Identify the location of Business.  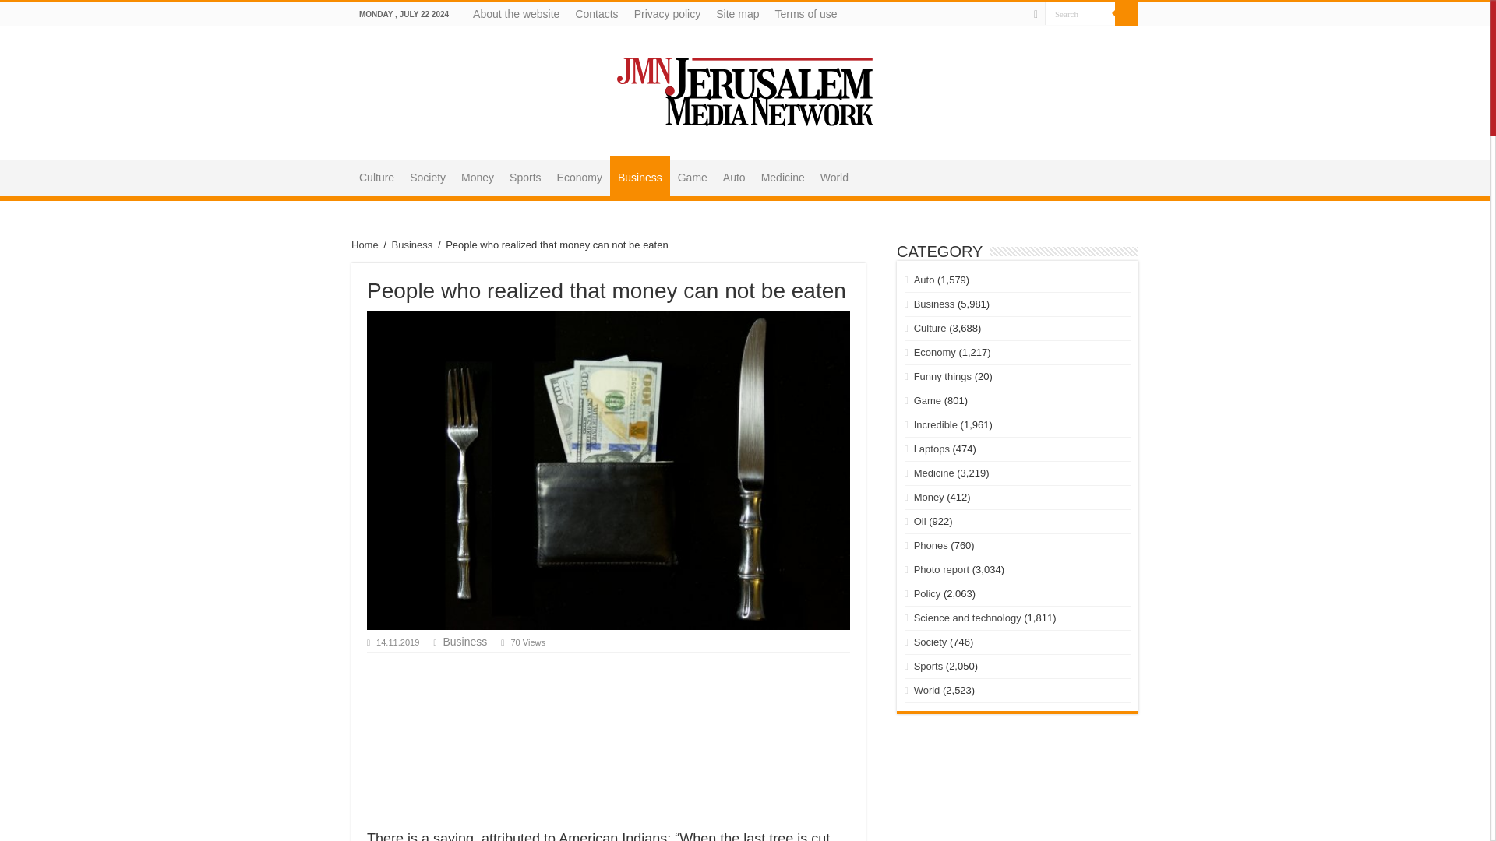
(413, 245).